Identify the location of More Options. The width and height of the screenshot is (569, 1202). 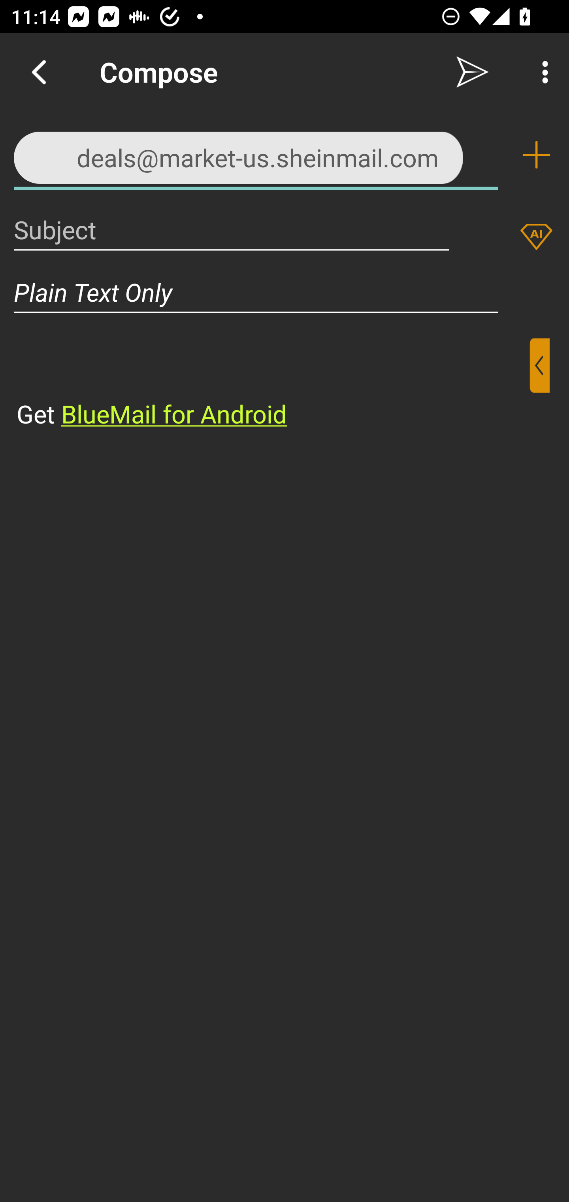
(541, 72).